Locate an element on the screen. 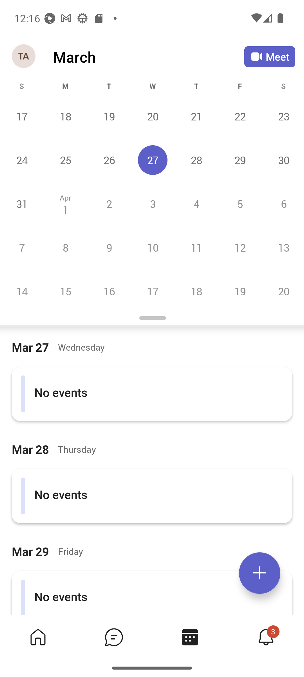 Image resolution: width=304 pixels, height=677 pixels. Thursday, April 18 18 is located at coordinates (196, 291).